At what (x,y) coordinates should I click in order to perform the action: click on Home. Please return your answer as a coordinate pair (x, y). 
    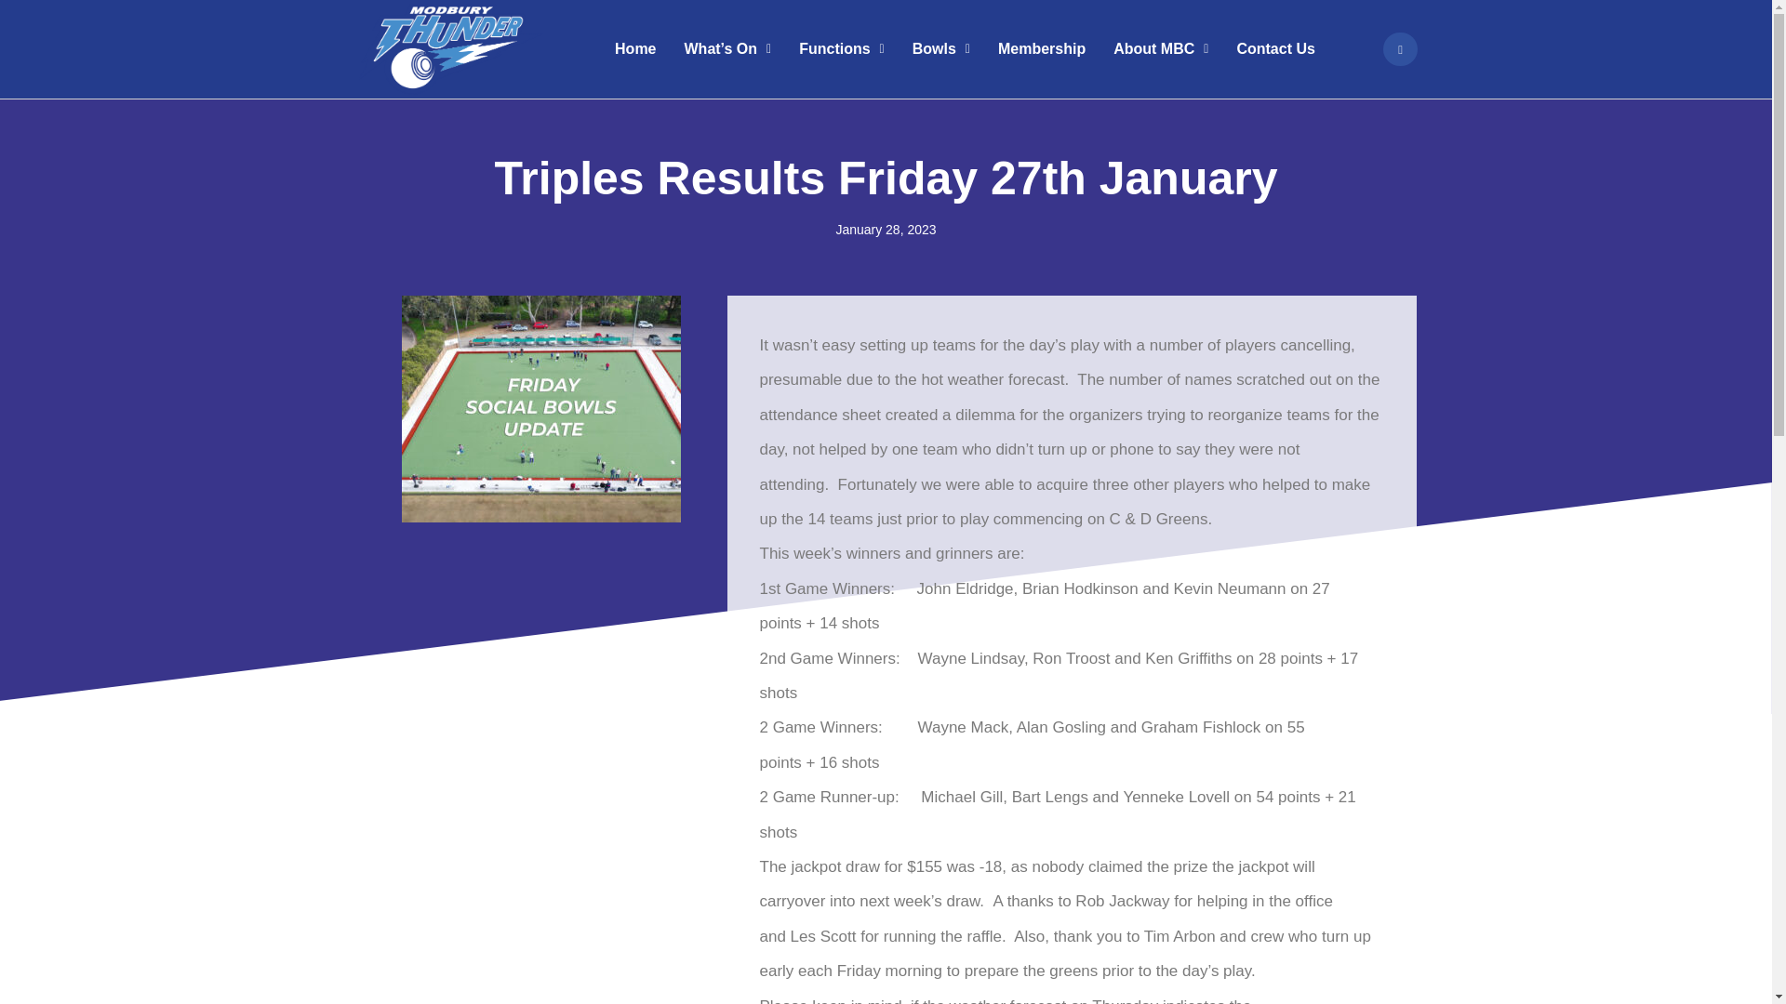
    Looking at the image, I should click on (634, 48).